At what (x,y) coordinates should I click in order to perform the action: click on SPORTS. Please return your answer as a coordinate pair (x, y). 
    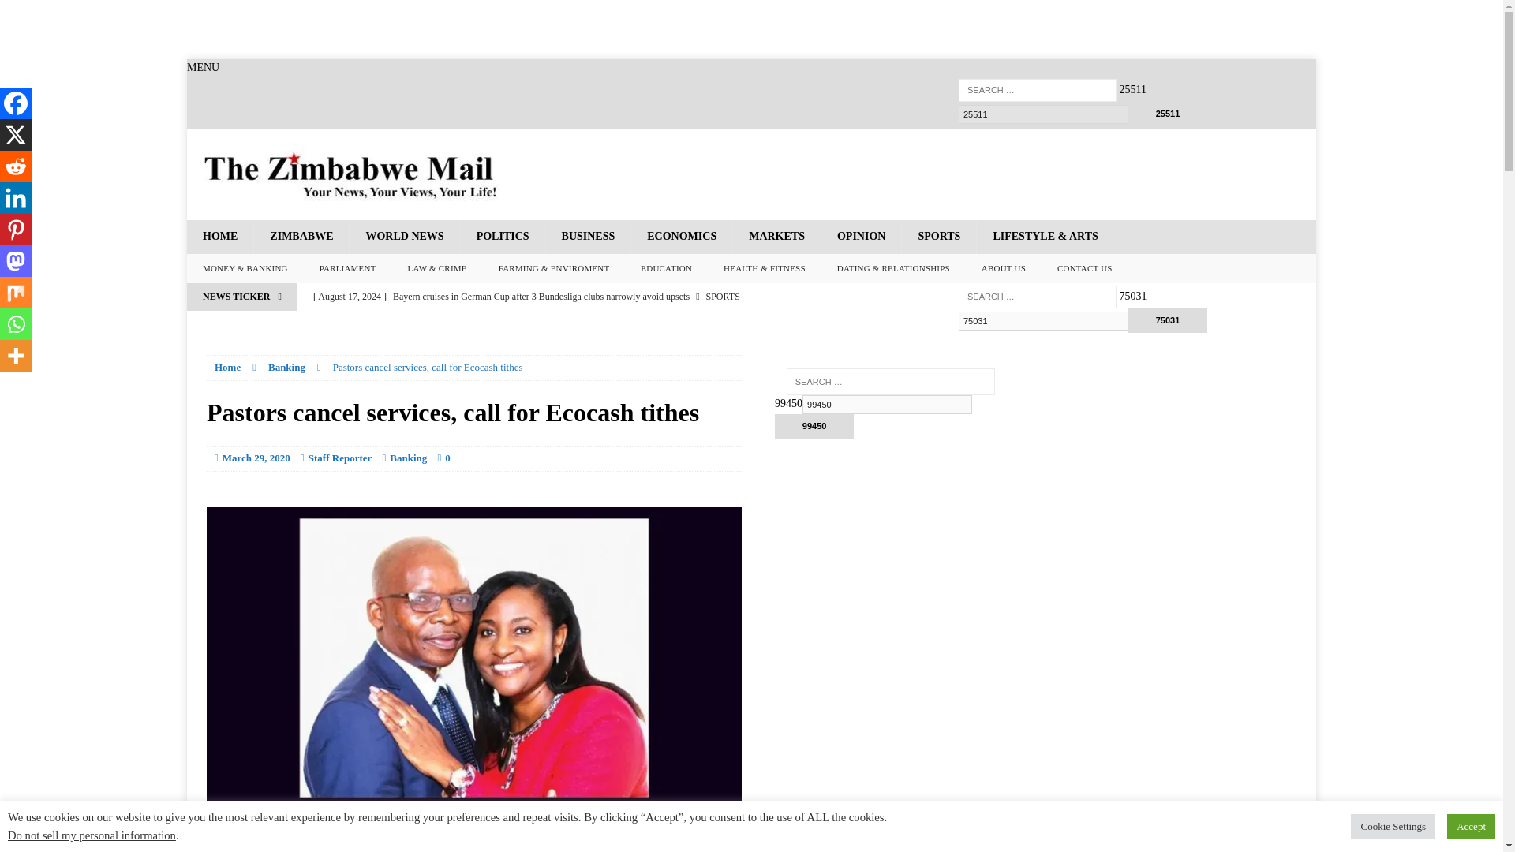
    Looking at the image, I should click on (938, 236).